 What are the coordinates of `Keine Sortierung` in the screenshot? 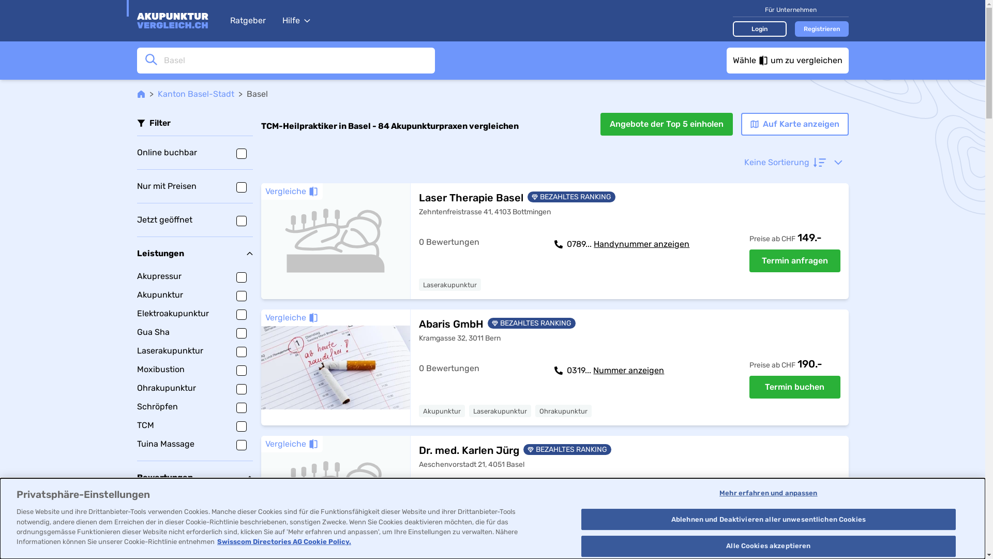 It's located at (793, 163).